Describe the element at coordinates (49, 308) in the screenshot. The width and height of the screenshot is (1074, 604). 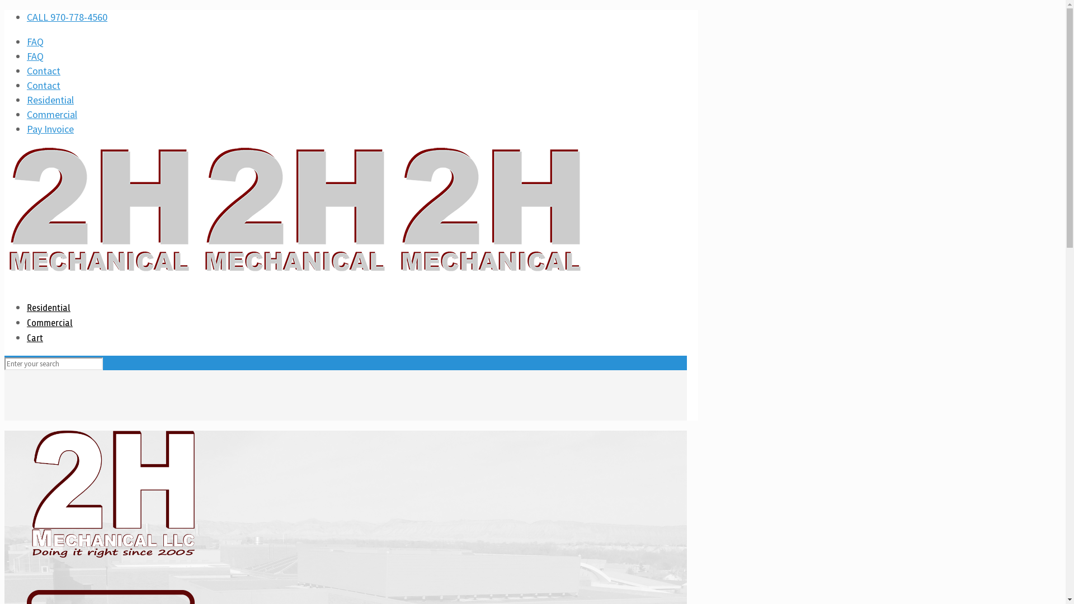
I see `Residential` at that location.